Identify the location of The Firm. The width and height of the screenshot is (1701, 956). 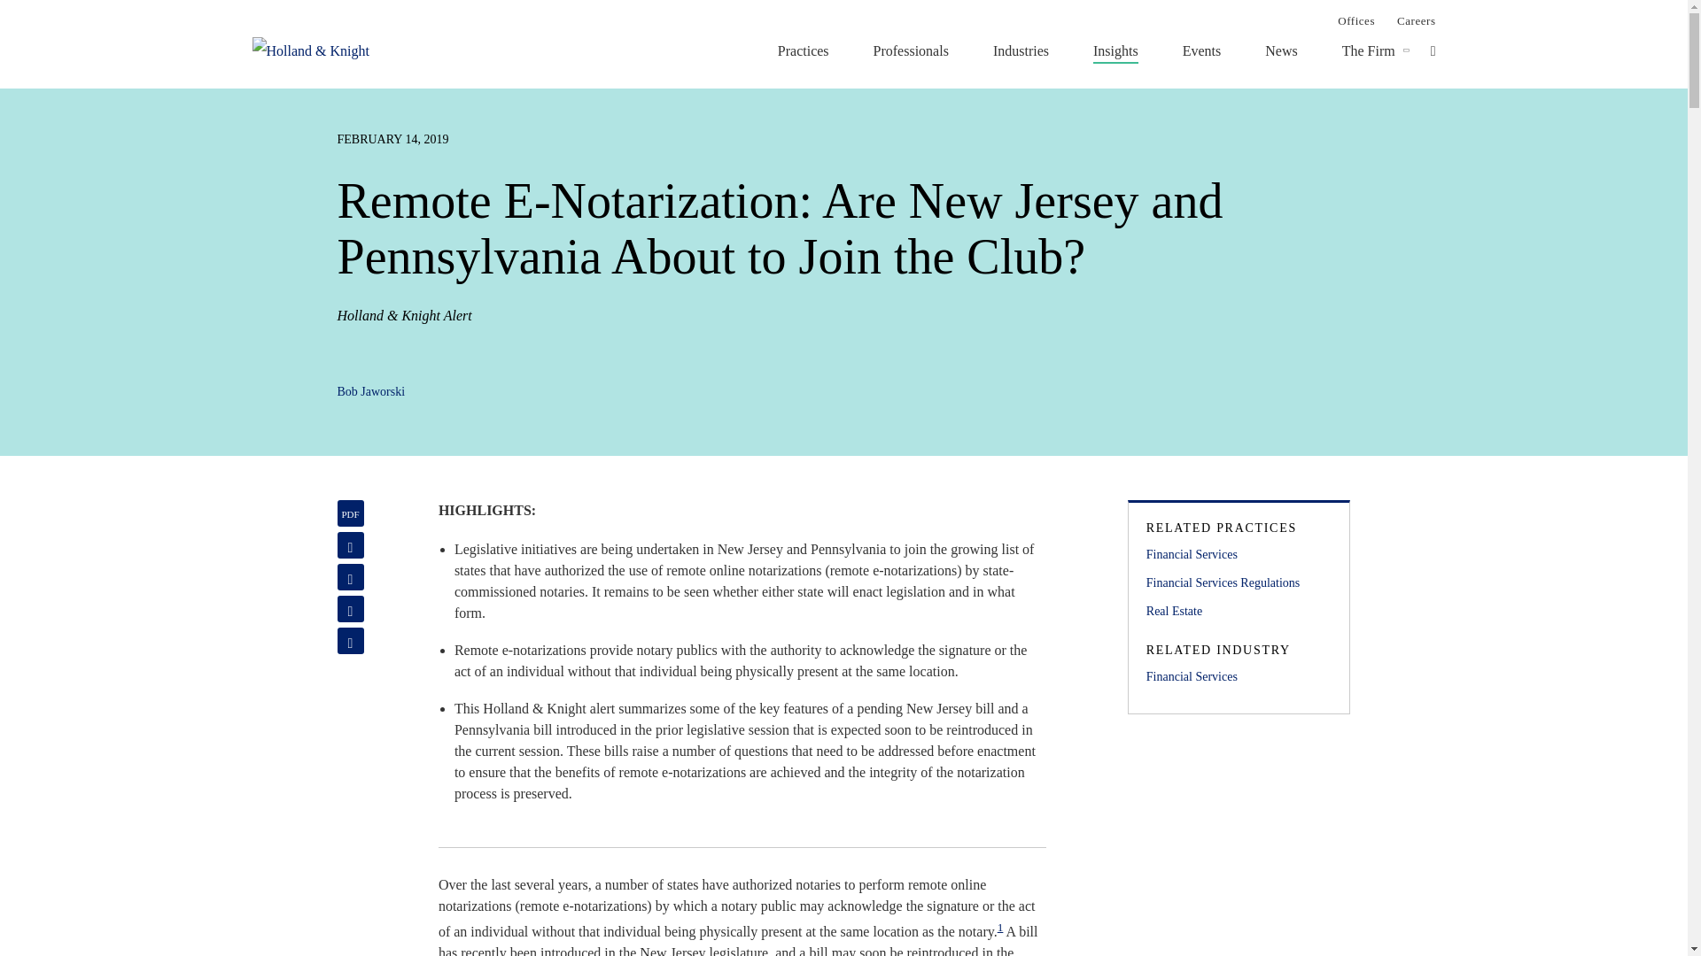
(1368, 50).